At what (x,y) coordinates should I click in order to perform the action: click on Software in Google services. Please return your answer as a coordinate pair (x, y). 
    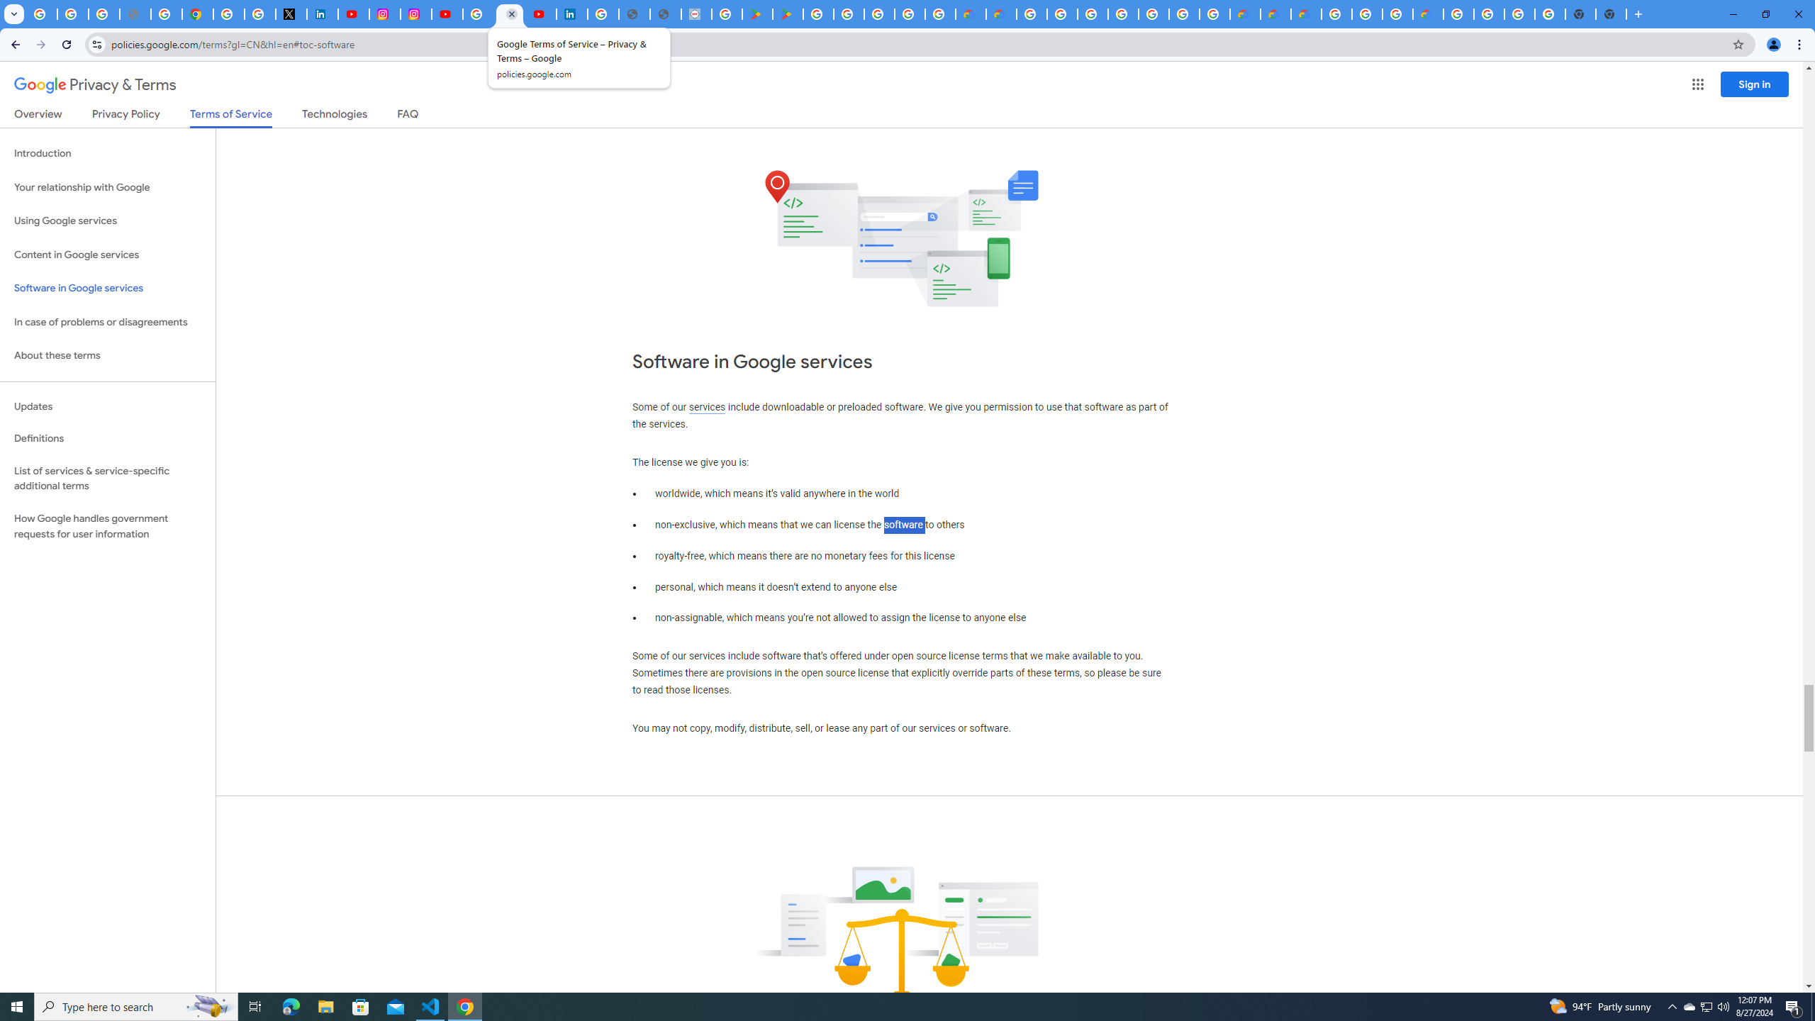
    Looking at the image, I should click on (108, 288).